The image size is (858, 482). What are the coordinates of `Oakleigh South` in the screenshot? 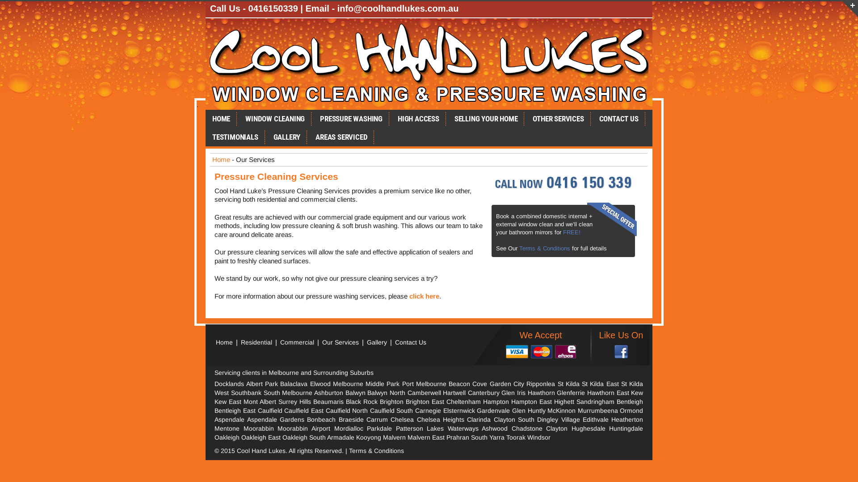 It's located at (304, 437).